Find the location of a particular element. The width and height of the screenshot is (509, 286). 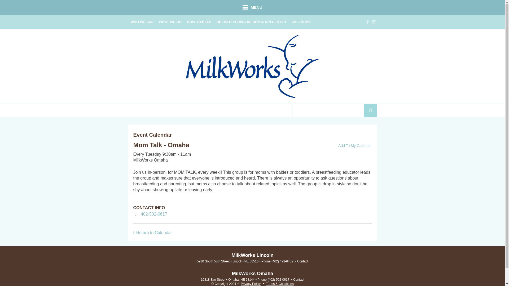

WHAT WE DO is located at coordinates (170, 22).